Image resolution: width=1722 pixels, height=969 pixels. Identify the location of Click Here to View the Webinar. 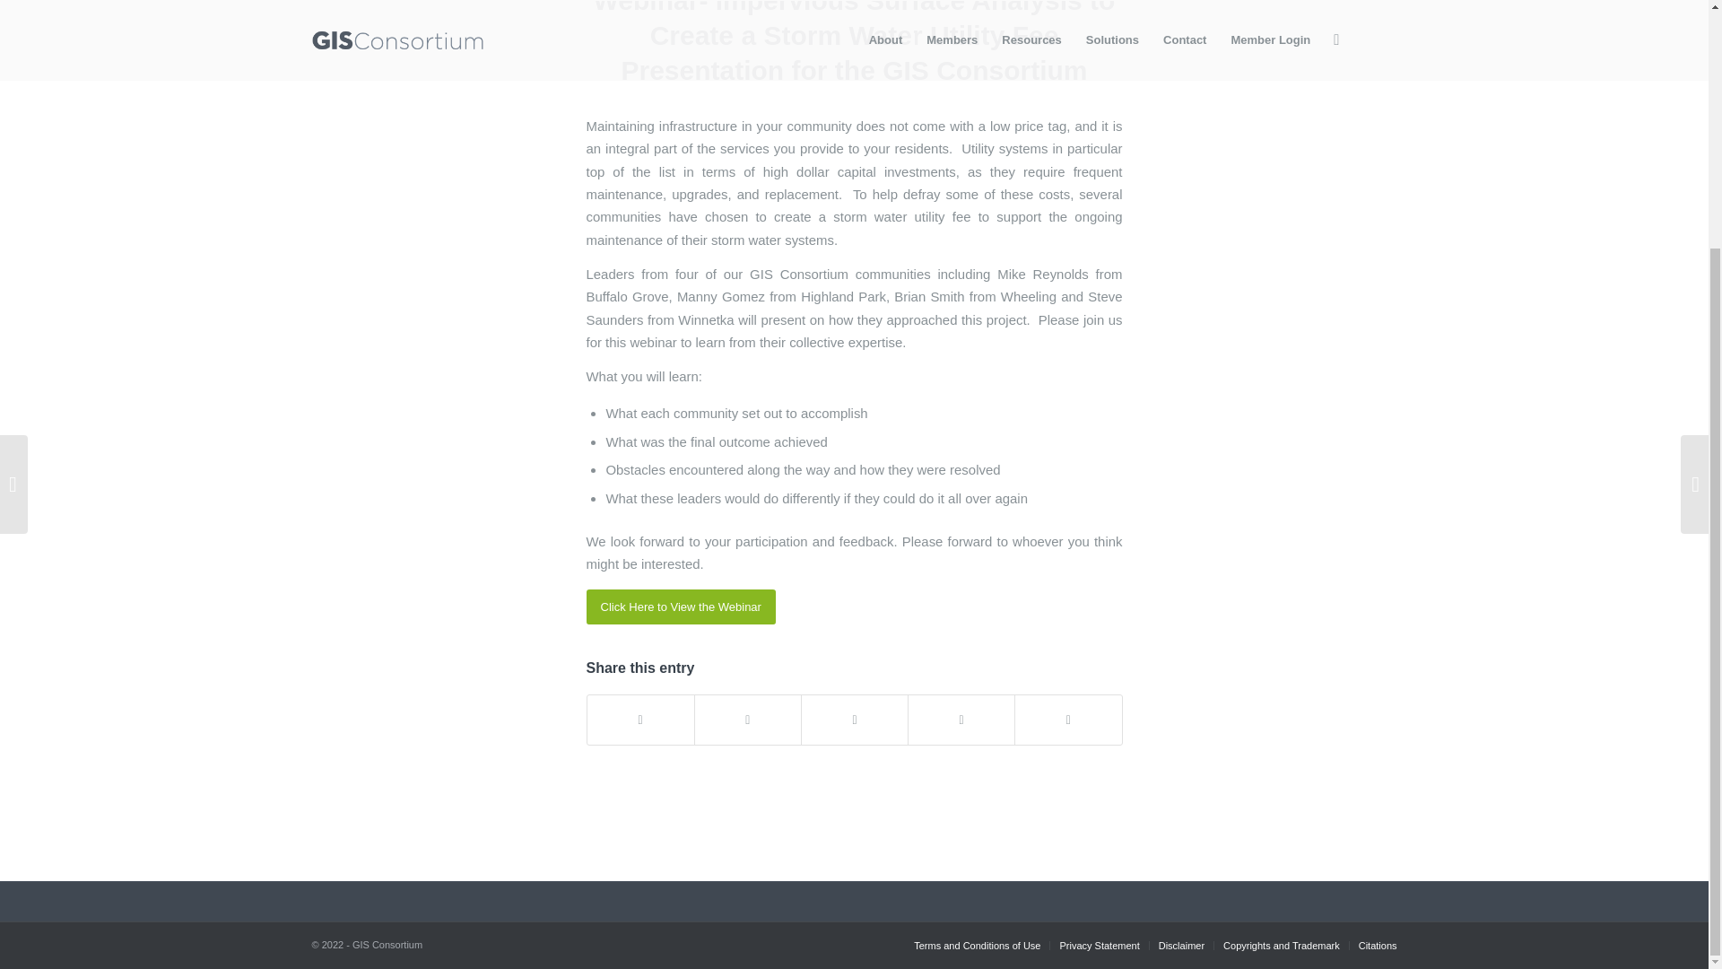
(682, 607).